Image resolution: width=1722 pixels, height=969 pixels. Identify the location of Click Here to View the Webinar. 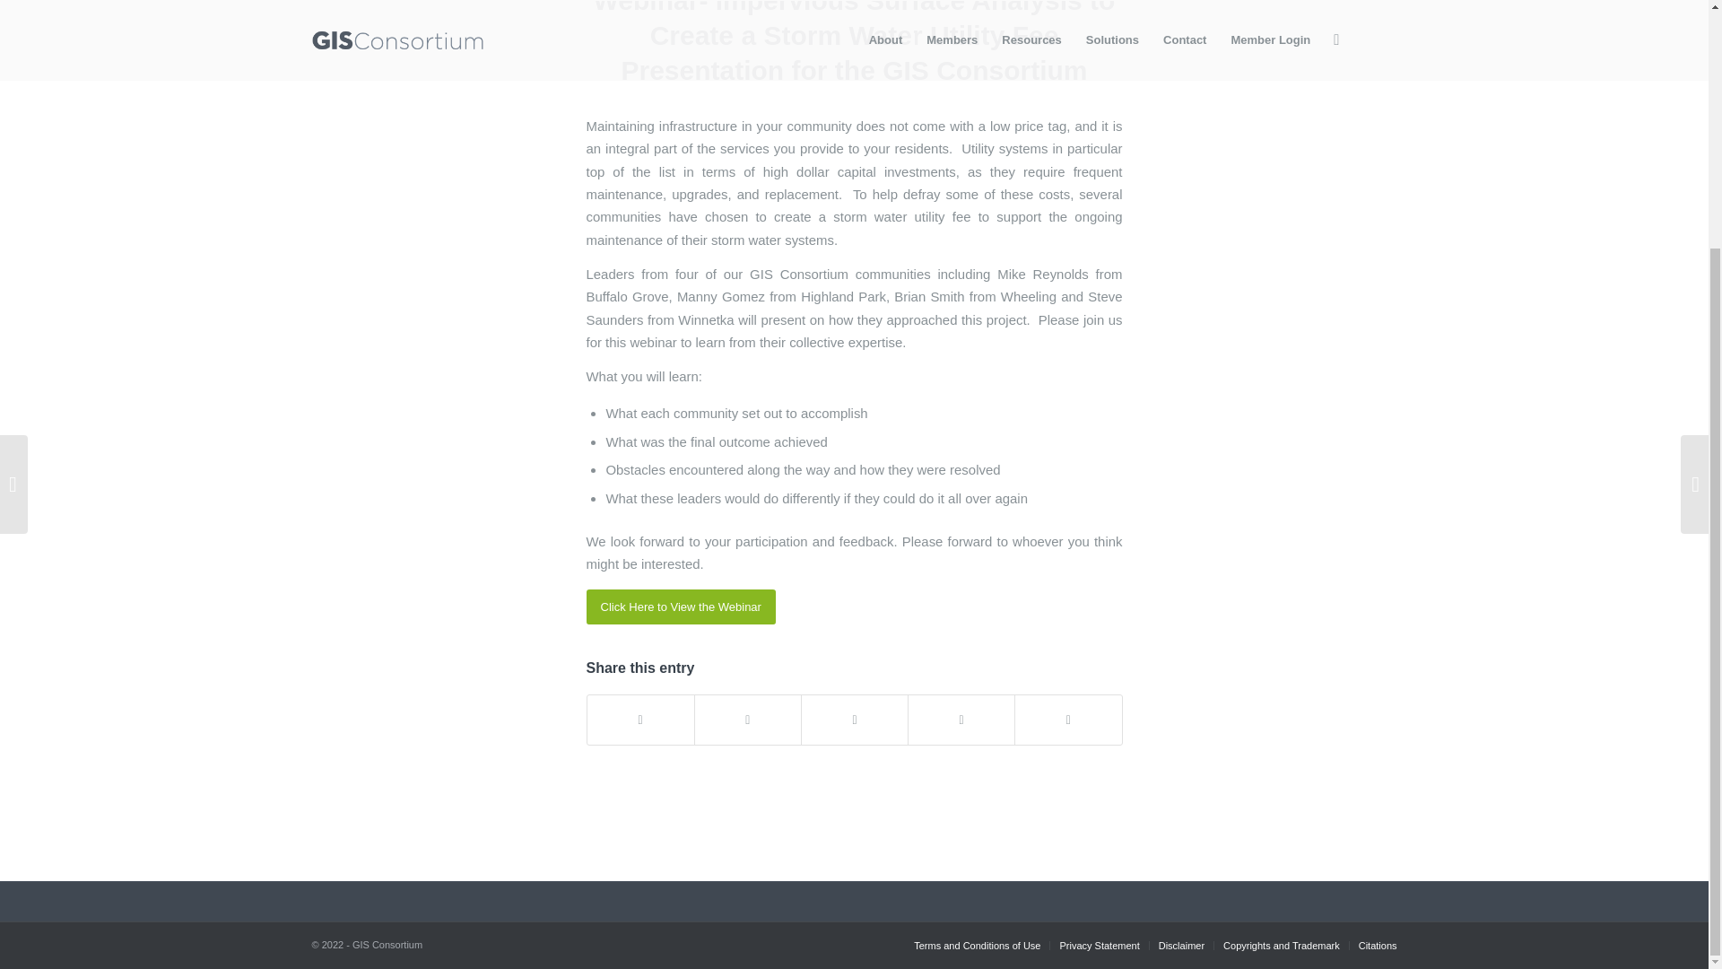
(682, 607).